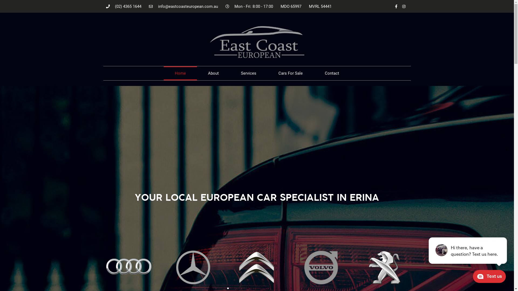  Describe the element at coordinates (404, 6) in the screenshot. I see `Instagram` at that location.